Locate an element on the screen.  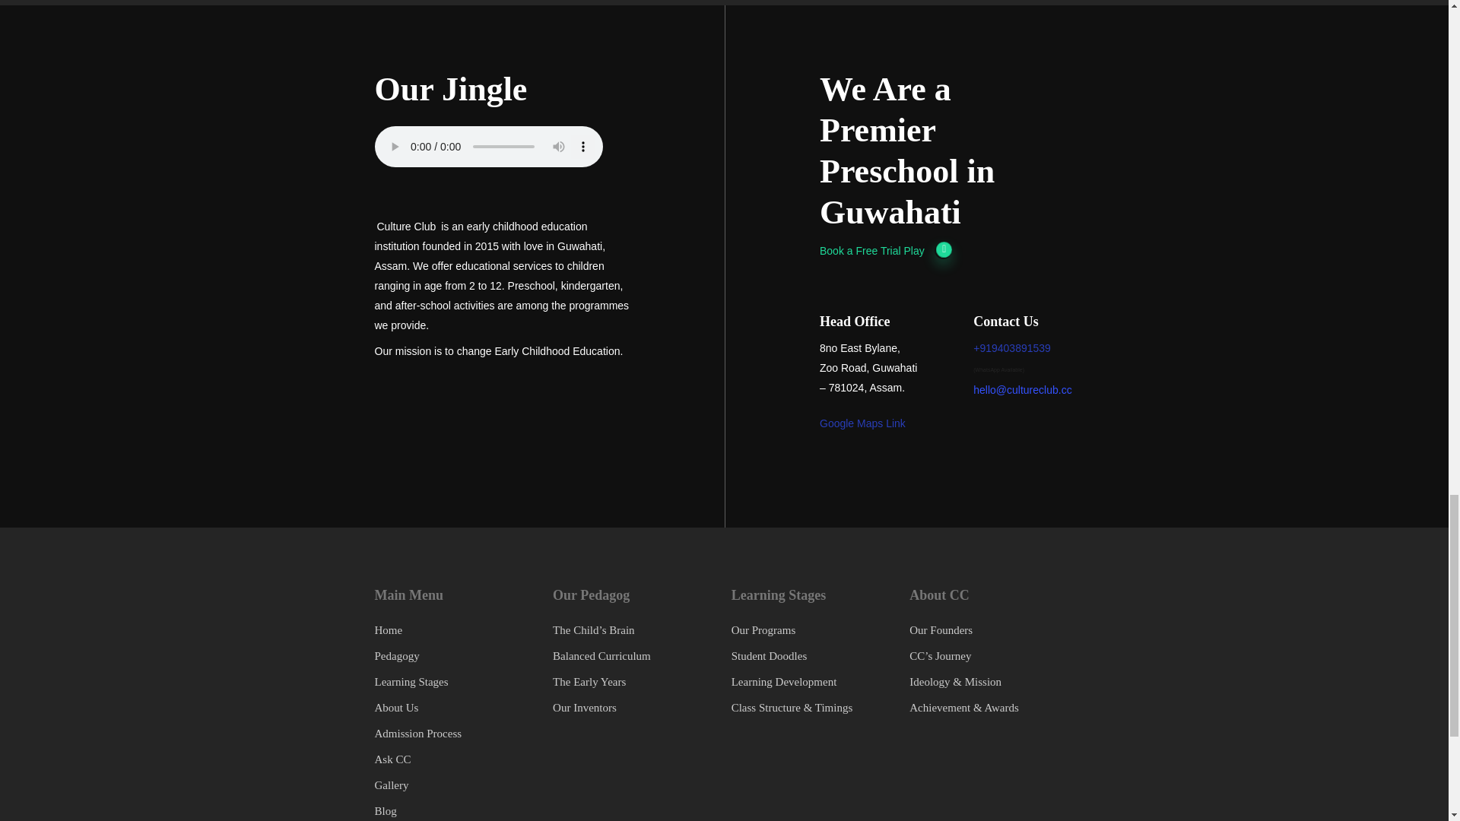
Learning Stages is located at coordinates (411, 681).